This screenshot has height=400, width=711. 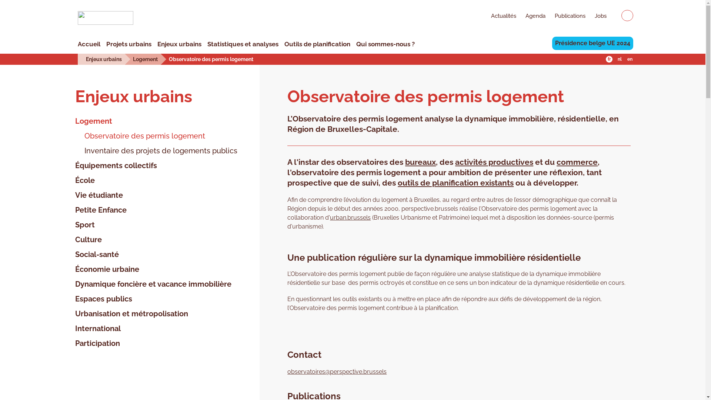 I want to click on Appliquer, so click(x=627, y=16).